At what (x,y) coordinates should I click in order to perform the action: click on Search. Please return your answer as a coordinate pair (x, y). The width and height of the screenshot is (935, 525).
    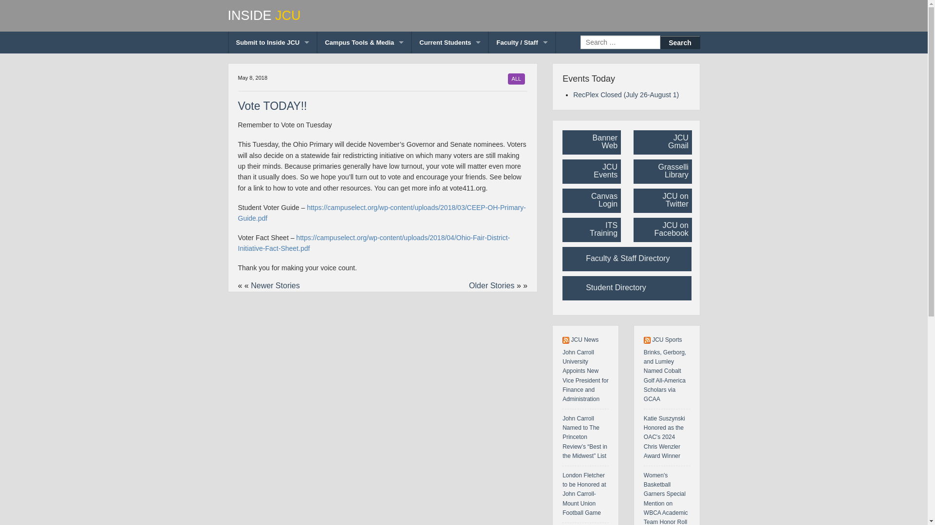
    Looking at the image, I should click on (680, 42).